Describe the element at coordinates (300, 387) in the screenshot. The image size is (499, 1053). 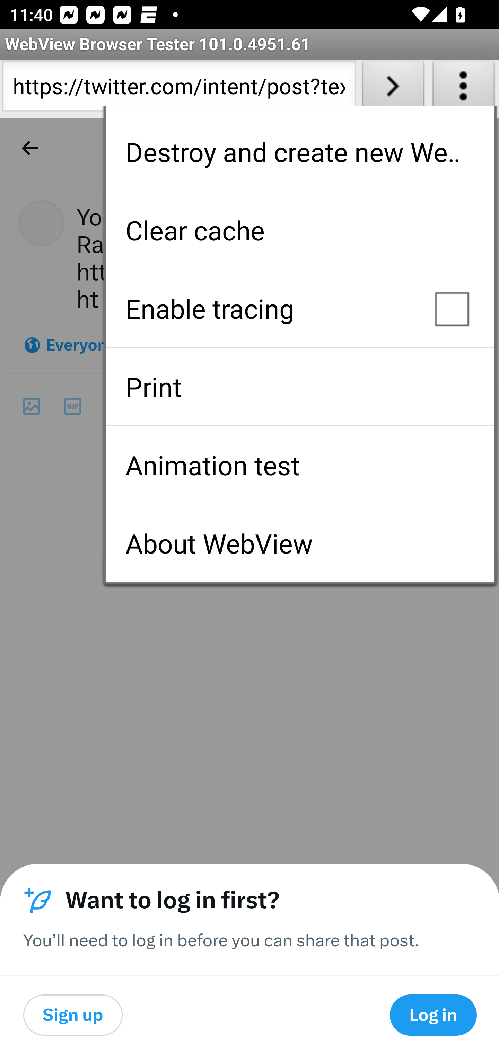
I see `Print` at that location.